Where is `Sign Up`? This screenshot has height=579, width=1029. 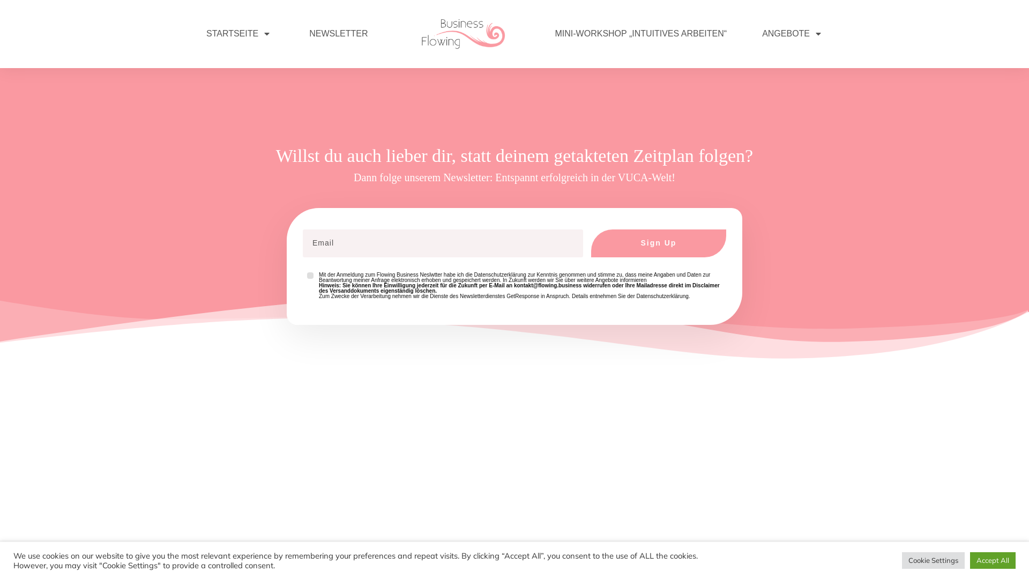
Sign Up is located at coordinates (659, 243).